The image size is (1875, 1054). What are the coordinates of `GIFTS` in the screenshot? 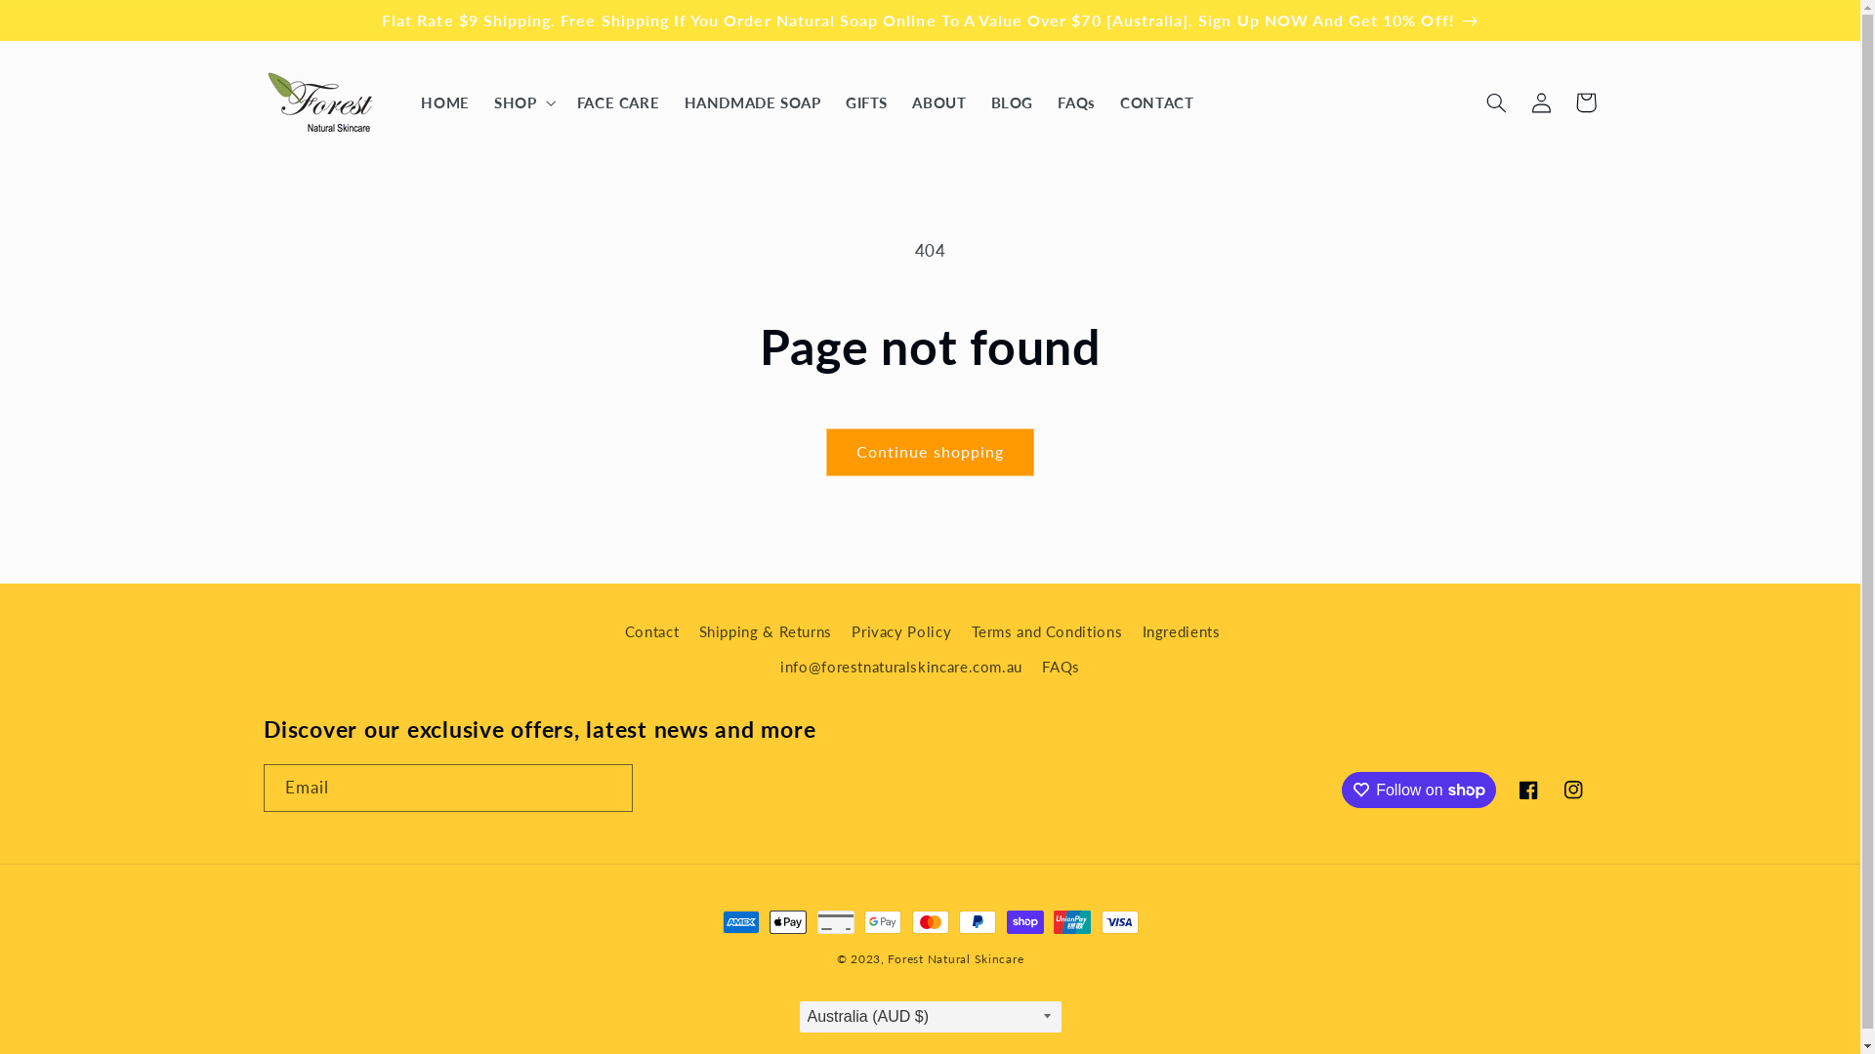 It's located at (866, 102).